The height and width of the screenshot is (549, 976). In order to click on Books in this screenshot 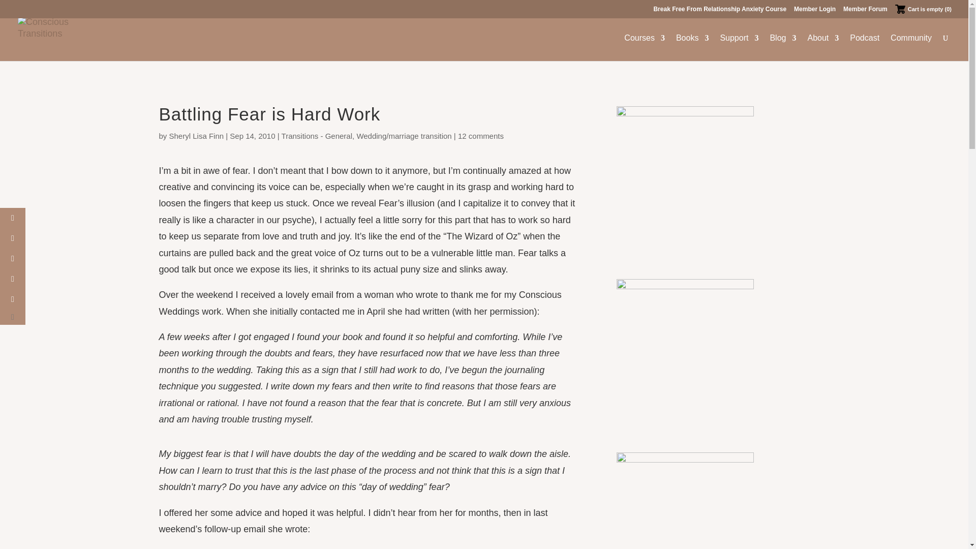, I will do `click(692, 48)`.